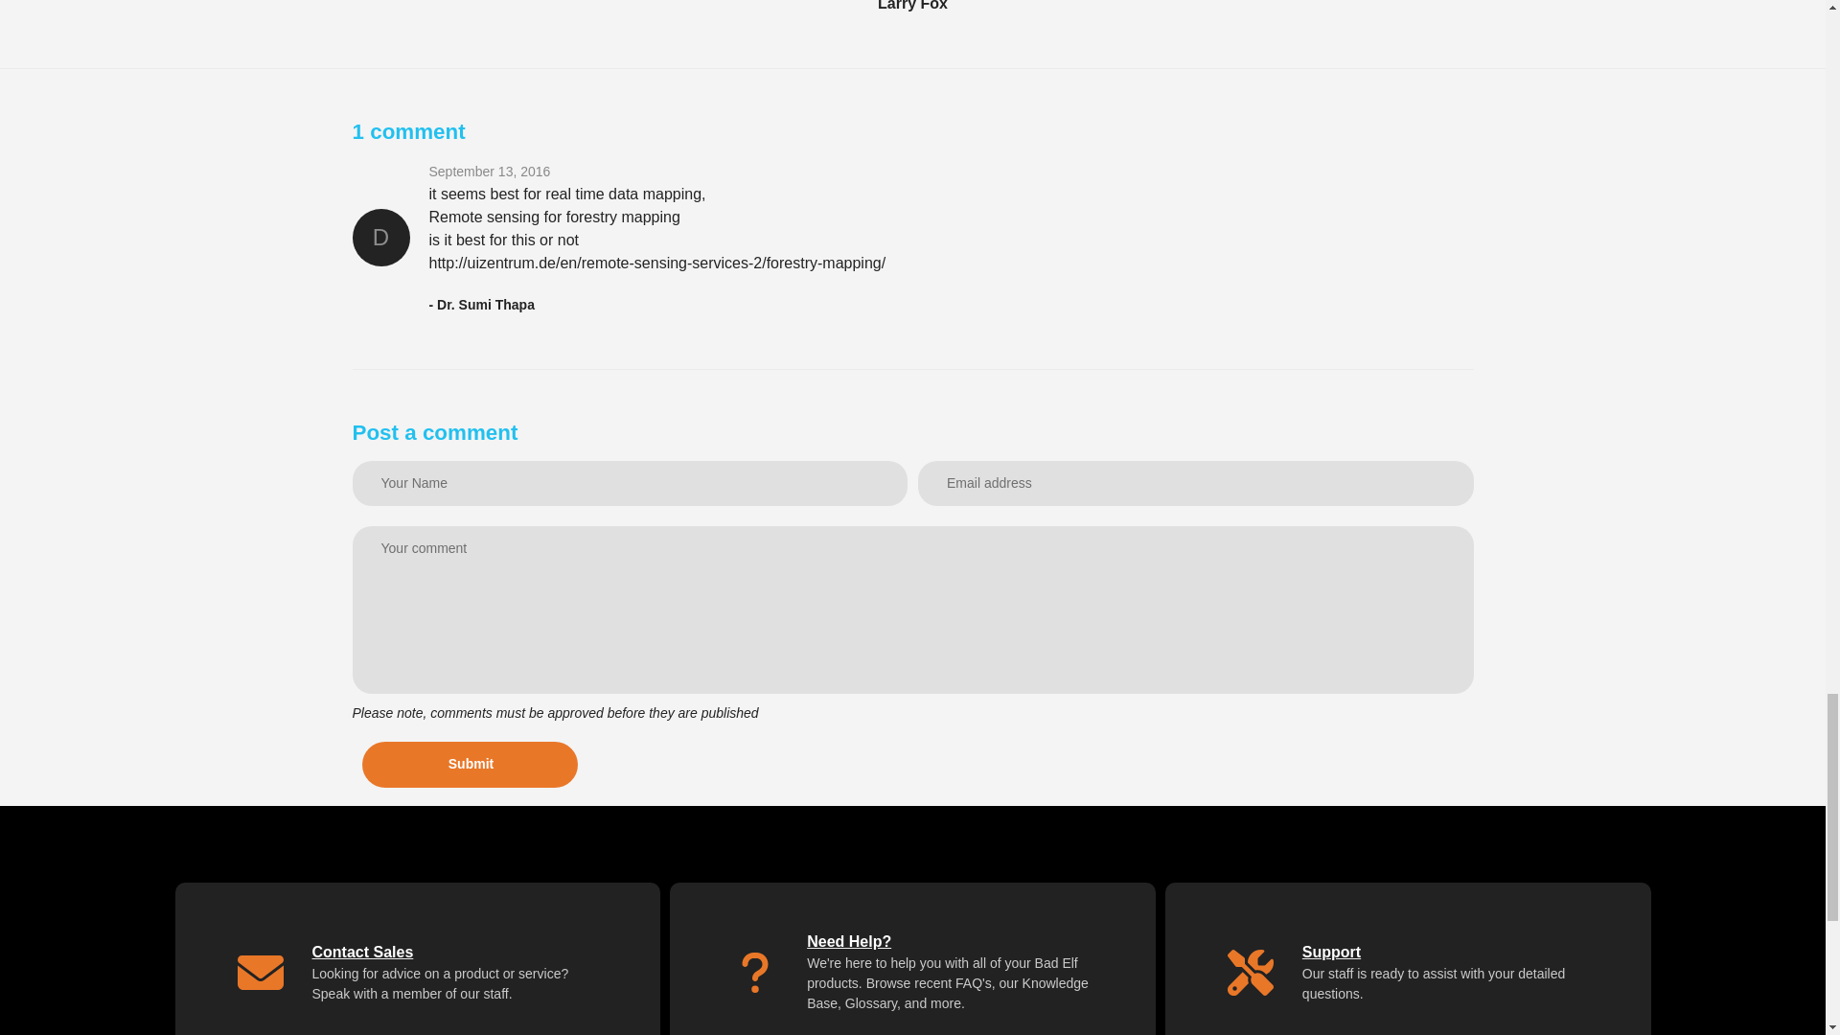 The width and height of the screenshot is (1840, 1035). Describe the element at coordinates (1332, 952) in the screenshot. I see `Support` at that location.